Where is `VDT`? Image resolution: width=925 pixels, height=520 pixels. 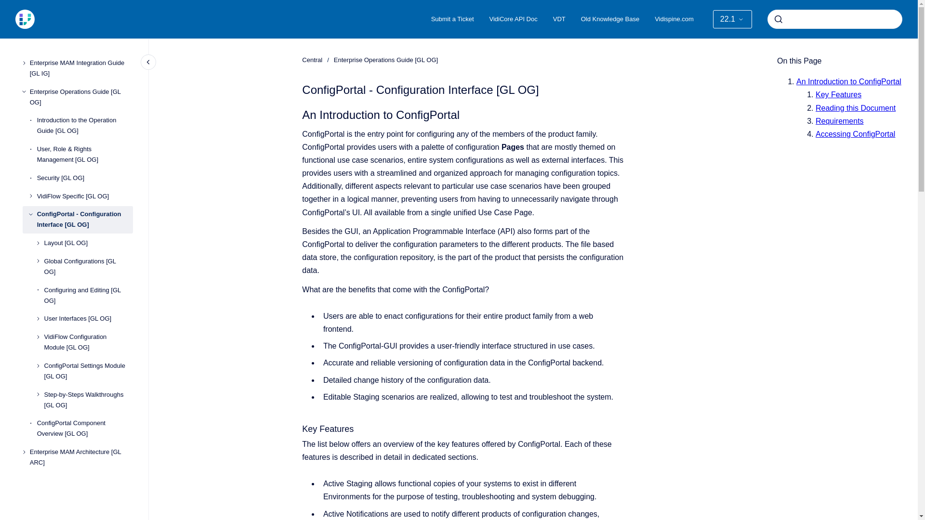 VDT is located at coordinates (559, 19).